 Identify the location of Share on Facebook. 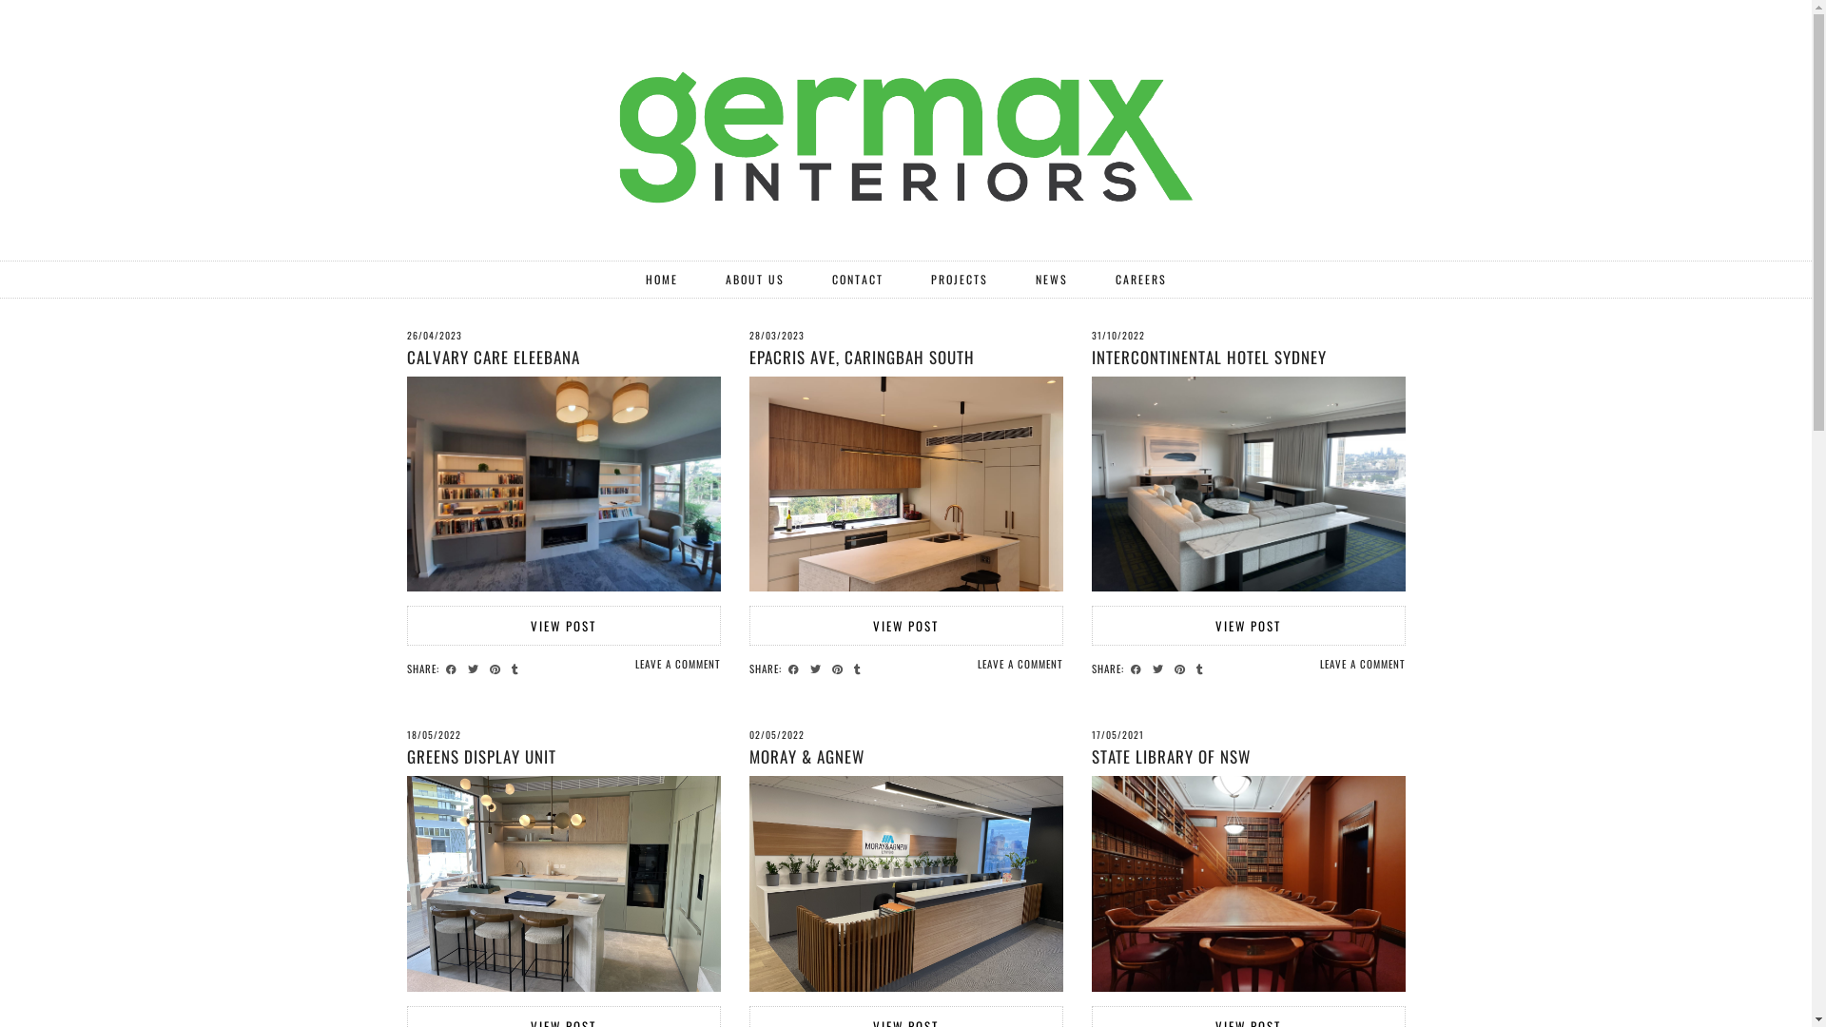
(453, 668).